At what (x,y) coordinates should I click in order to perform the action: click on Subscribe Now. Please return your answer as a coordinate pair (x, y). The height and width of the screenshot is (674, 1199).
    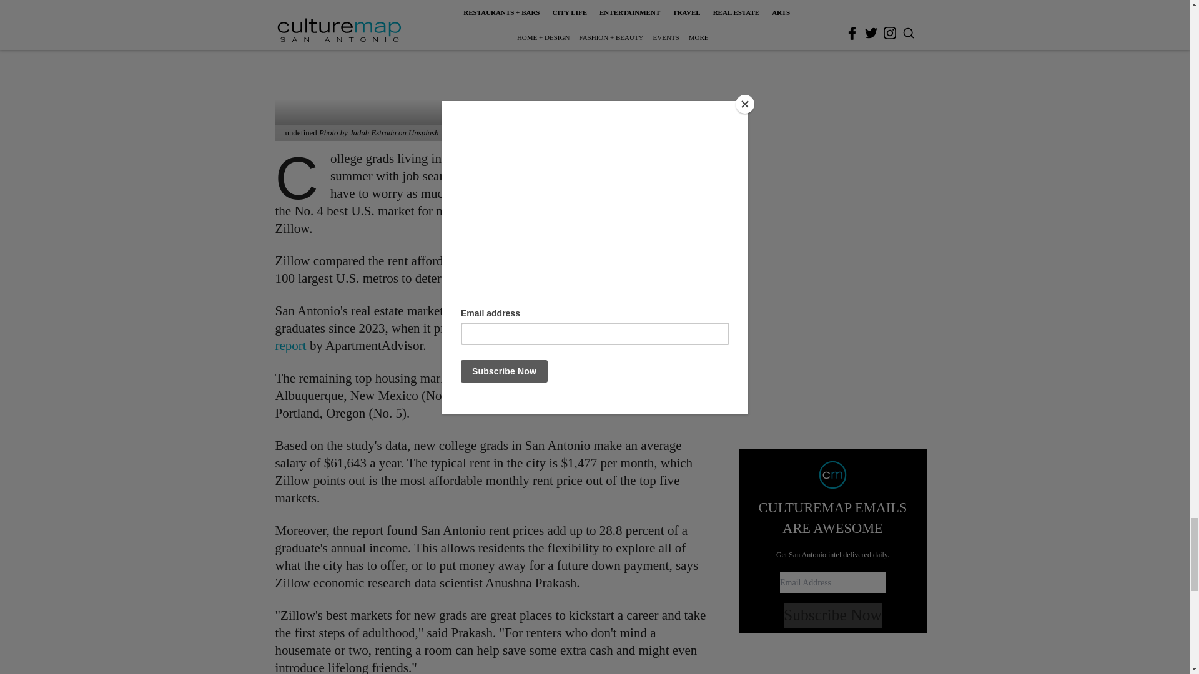
    Looking at the image, I should click on (832, 122).